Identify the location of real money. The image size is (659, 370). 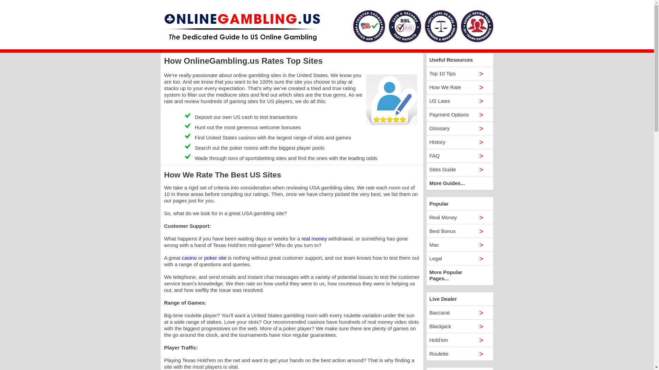
(314, 238).